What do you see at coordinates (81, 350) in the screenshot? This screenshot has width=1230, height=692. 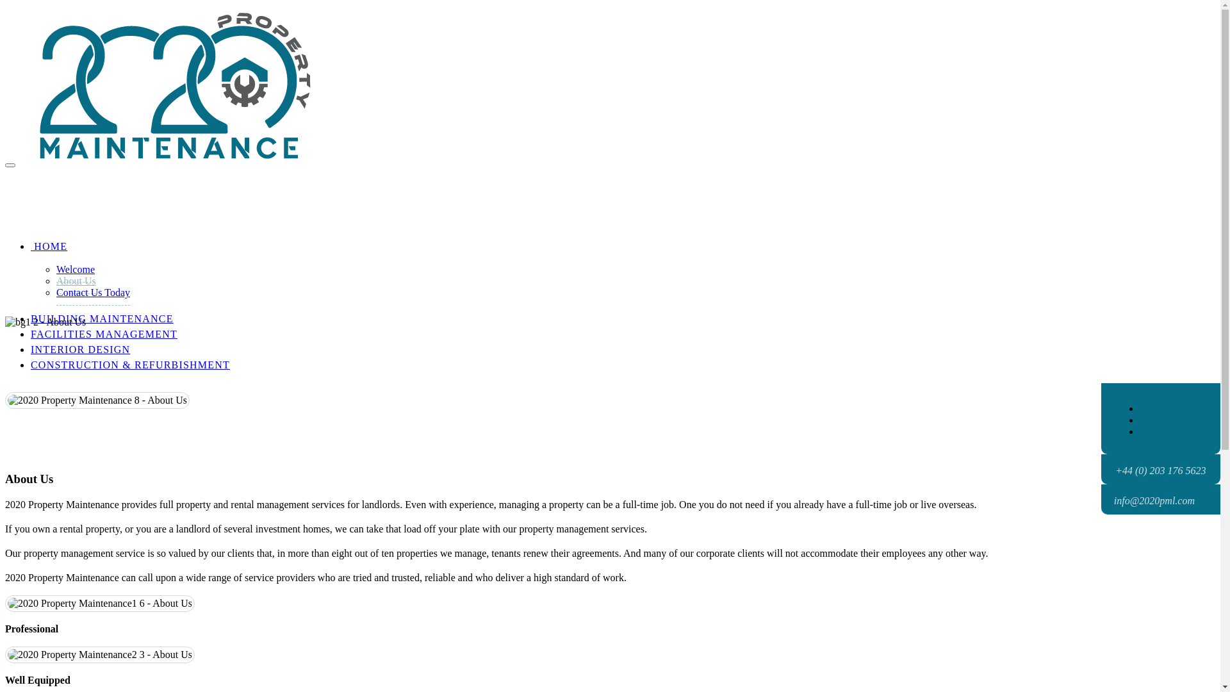 I see `INTERIOR DESIGN` at bounding box center [81, 350].